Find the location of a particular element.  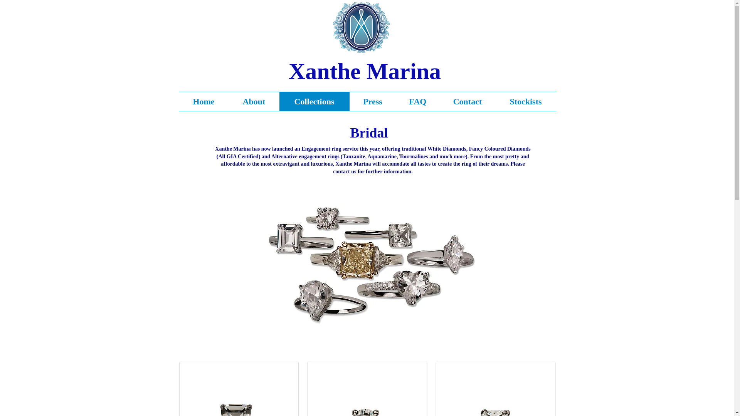

FAQ is located at coordinates (418, 101).